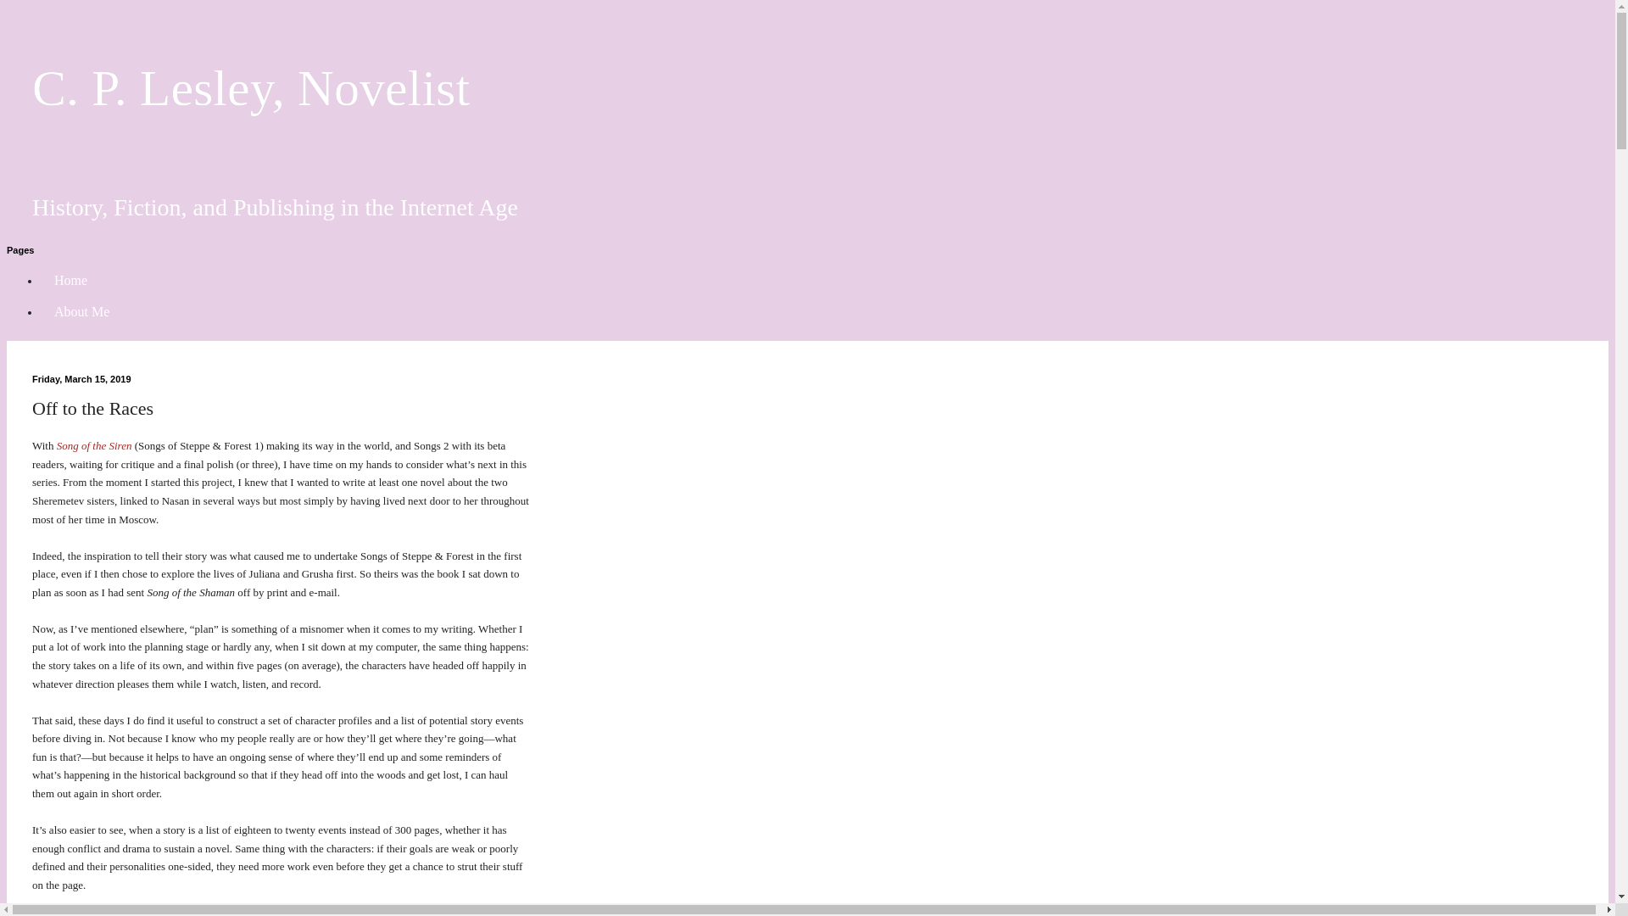 This screenshot has height=916, width=1628. What do you see at coordinates (94, 446) in the screenshot?
I see `Song of the Siren` at bounding box center [94, 446].